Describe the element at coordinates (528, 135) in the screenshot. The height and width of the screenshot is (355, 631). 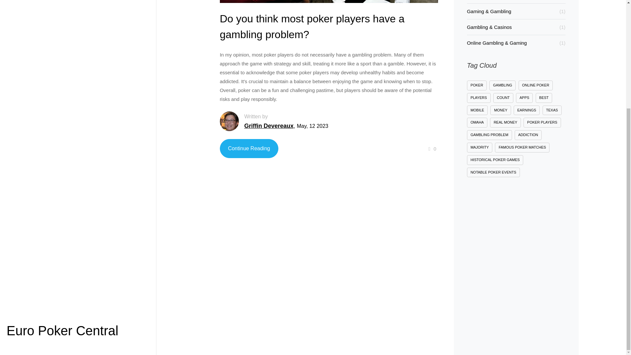
I see `ADDICTION` at that location.